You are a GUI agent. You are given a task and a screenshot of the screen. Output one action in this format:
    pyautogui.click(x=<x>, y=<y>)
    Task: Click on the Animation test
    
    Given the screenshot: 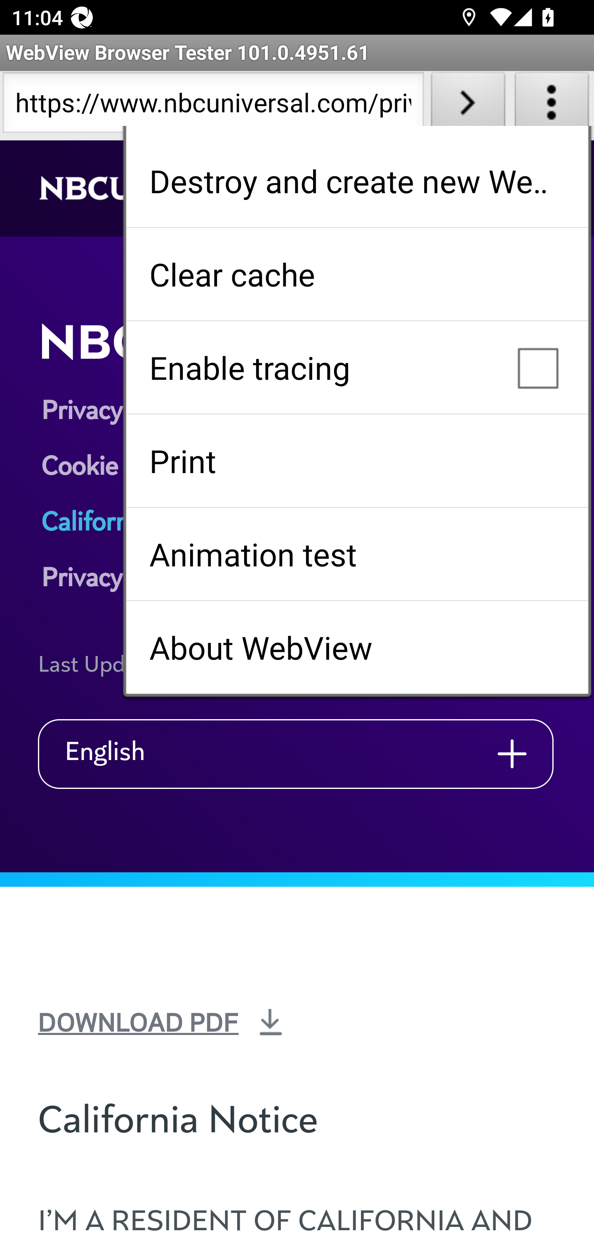 What is the action you would take?
    pyautogui.click(x=357, y=554)
    